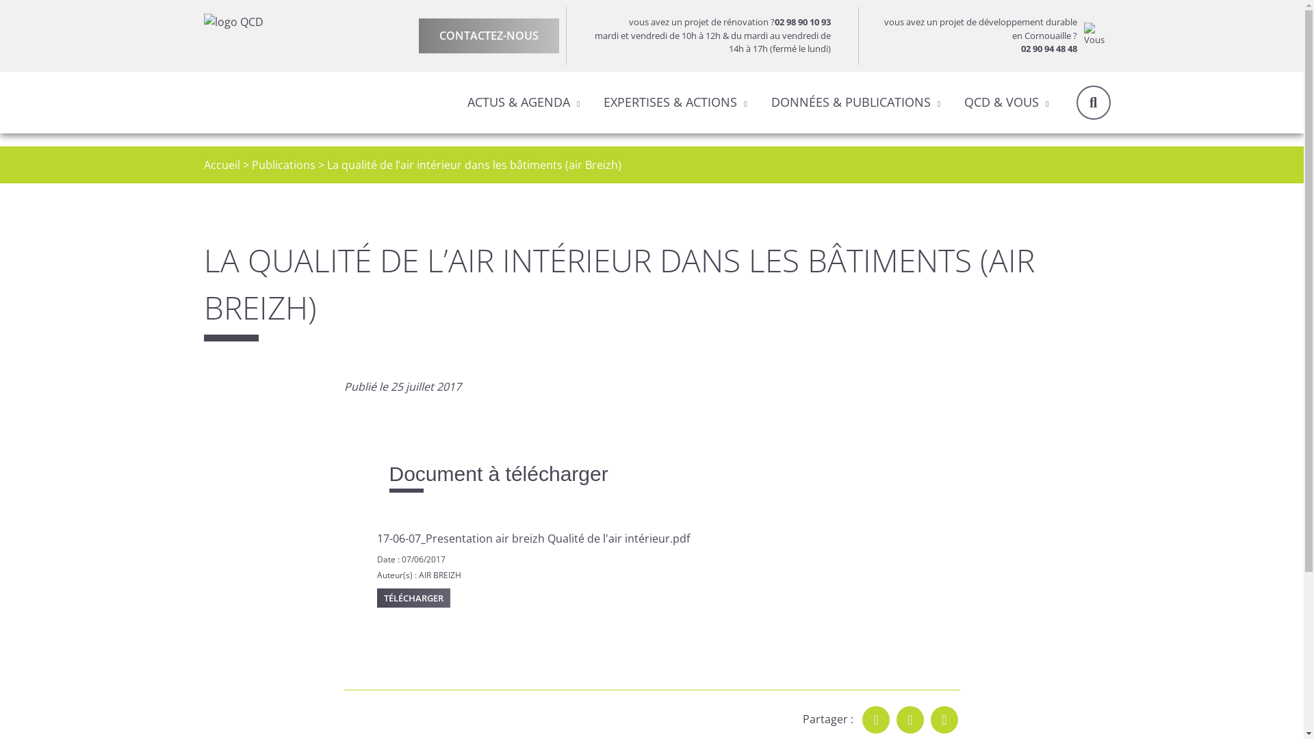 The image size is (1314, 739). Describe the element at coordinates (416, 145) in the screenshot. I see `OBSERVATION` at that location.